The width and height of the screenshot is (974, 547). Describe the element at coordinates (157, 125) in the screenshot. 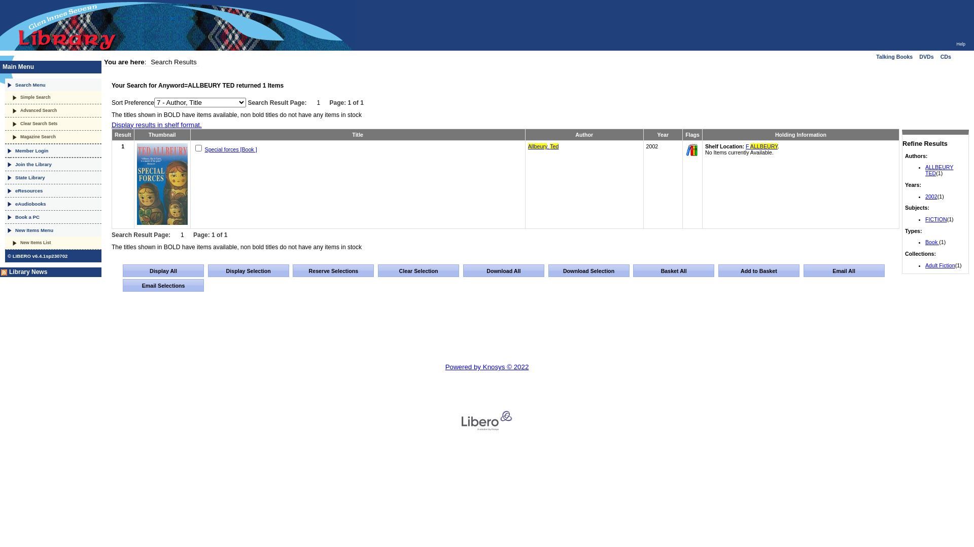

I see `Display results in shelf format.` at that location.